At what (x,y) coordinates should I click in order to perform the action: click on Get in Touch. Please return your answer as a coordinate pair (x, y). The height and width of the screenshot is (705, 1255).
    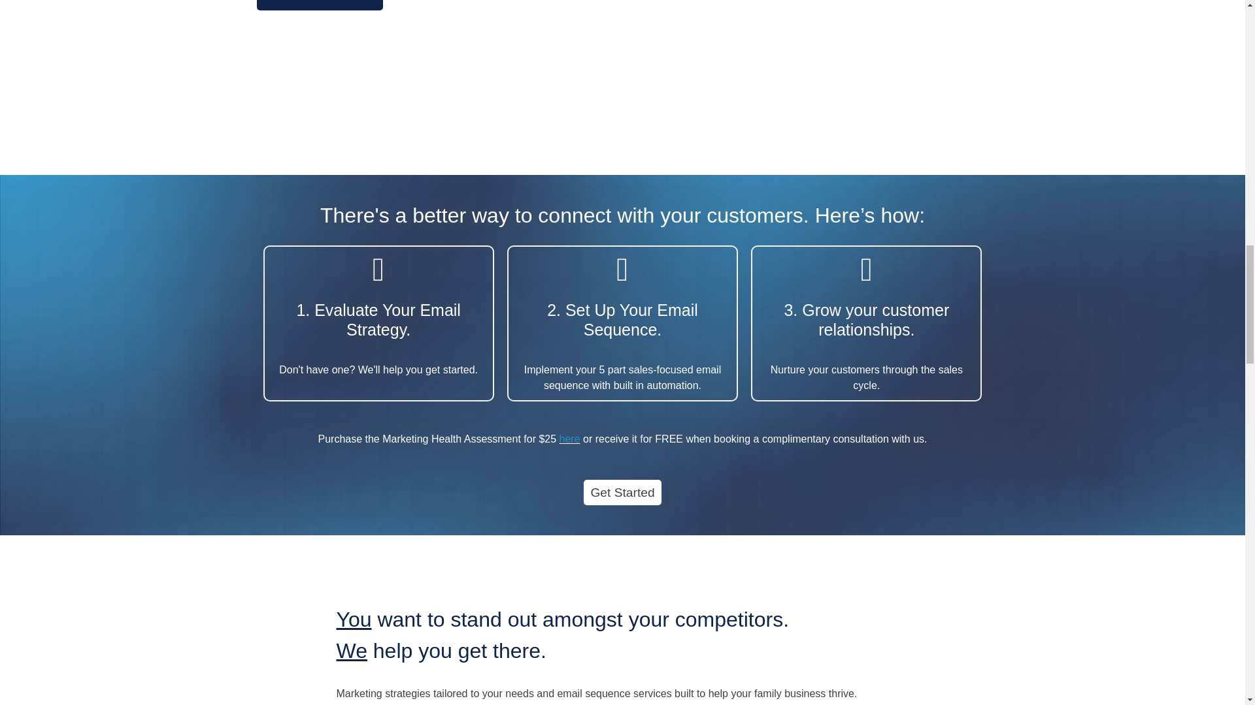
    Looking at the image, I should click on (319, 5).